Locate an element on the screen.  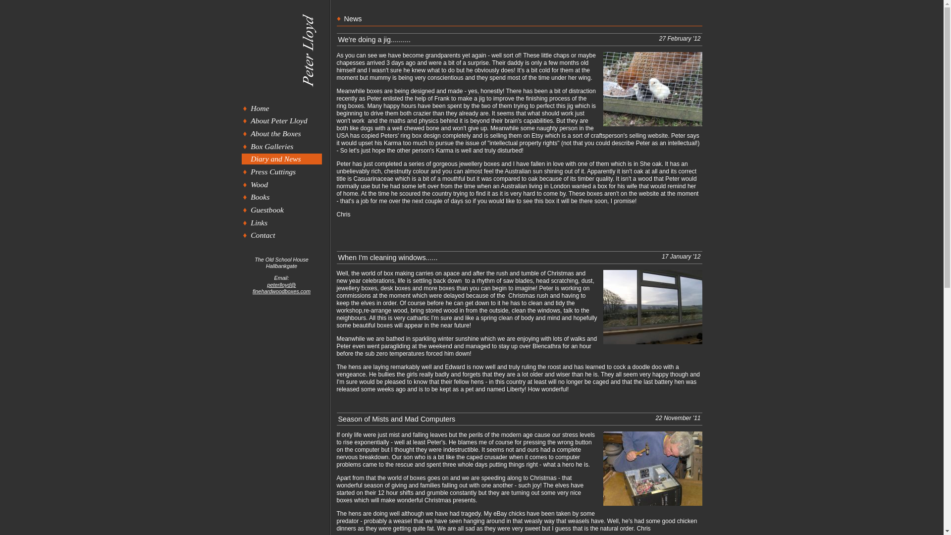
About Peter Lloyd is located at coordinates (281, 121).